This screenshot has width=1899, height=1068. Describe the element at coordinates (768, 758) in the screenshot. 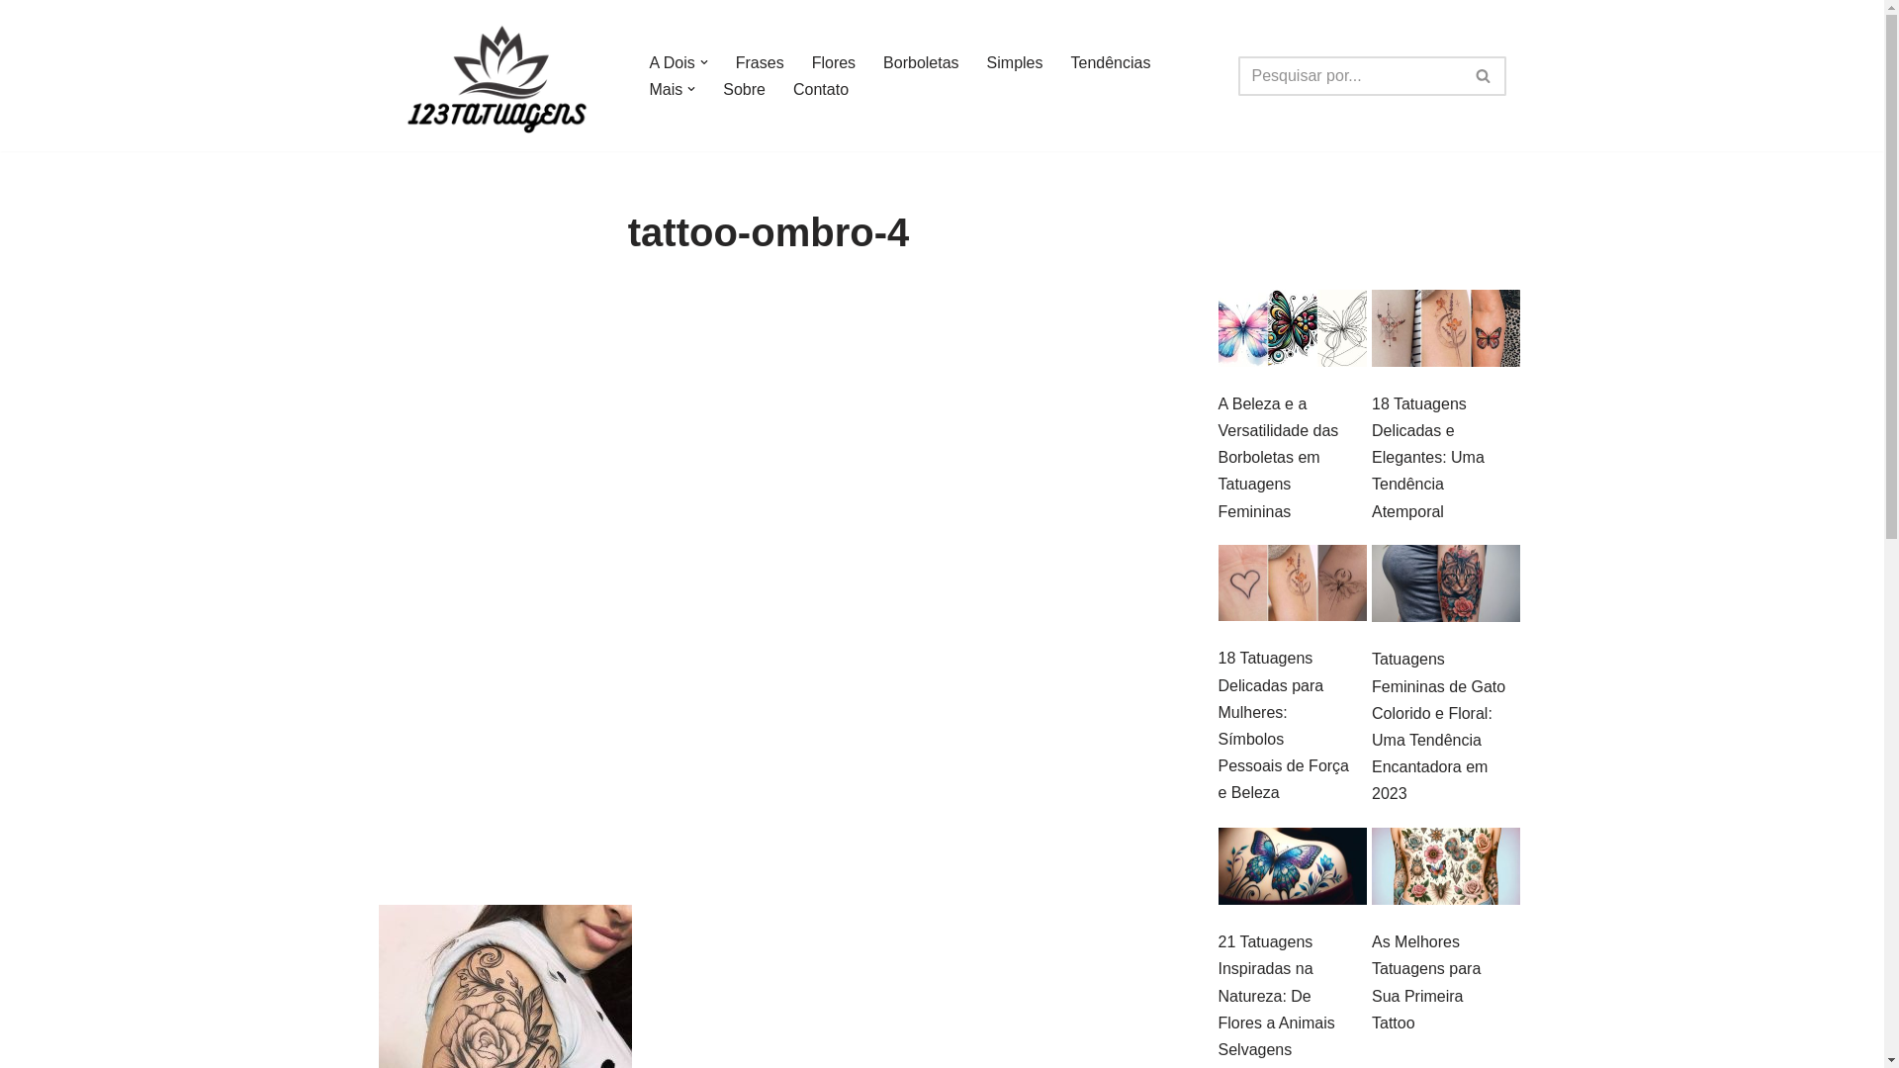

I see `Advertisement` at that location.